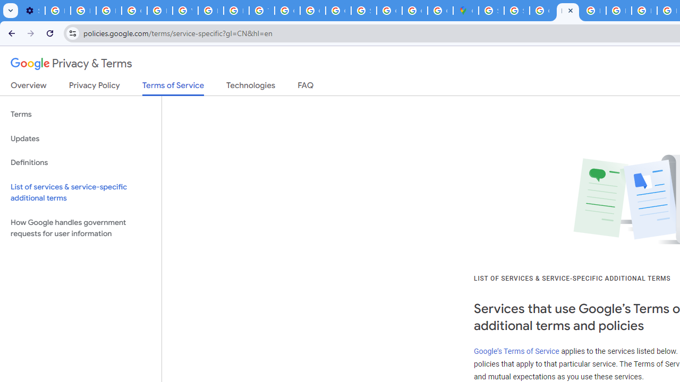  What do you see at coordinates (159, 11) in the screenshot?
I see `Privacy Help Center - Policies Help` at bounding box center [159, 11].